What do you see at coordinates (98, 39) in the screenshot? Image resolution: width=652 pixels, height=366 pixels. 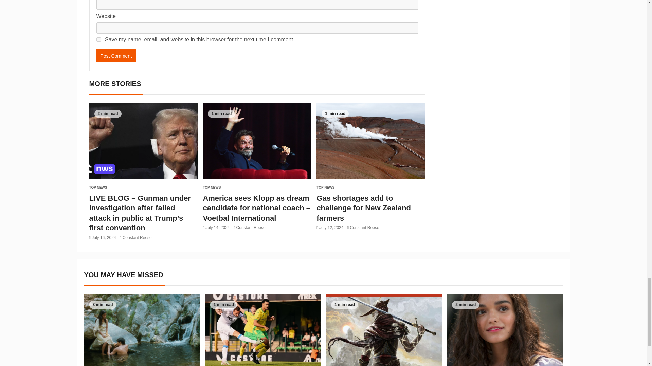 I see `yes` at bounding box center [98, 39].